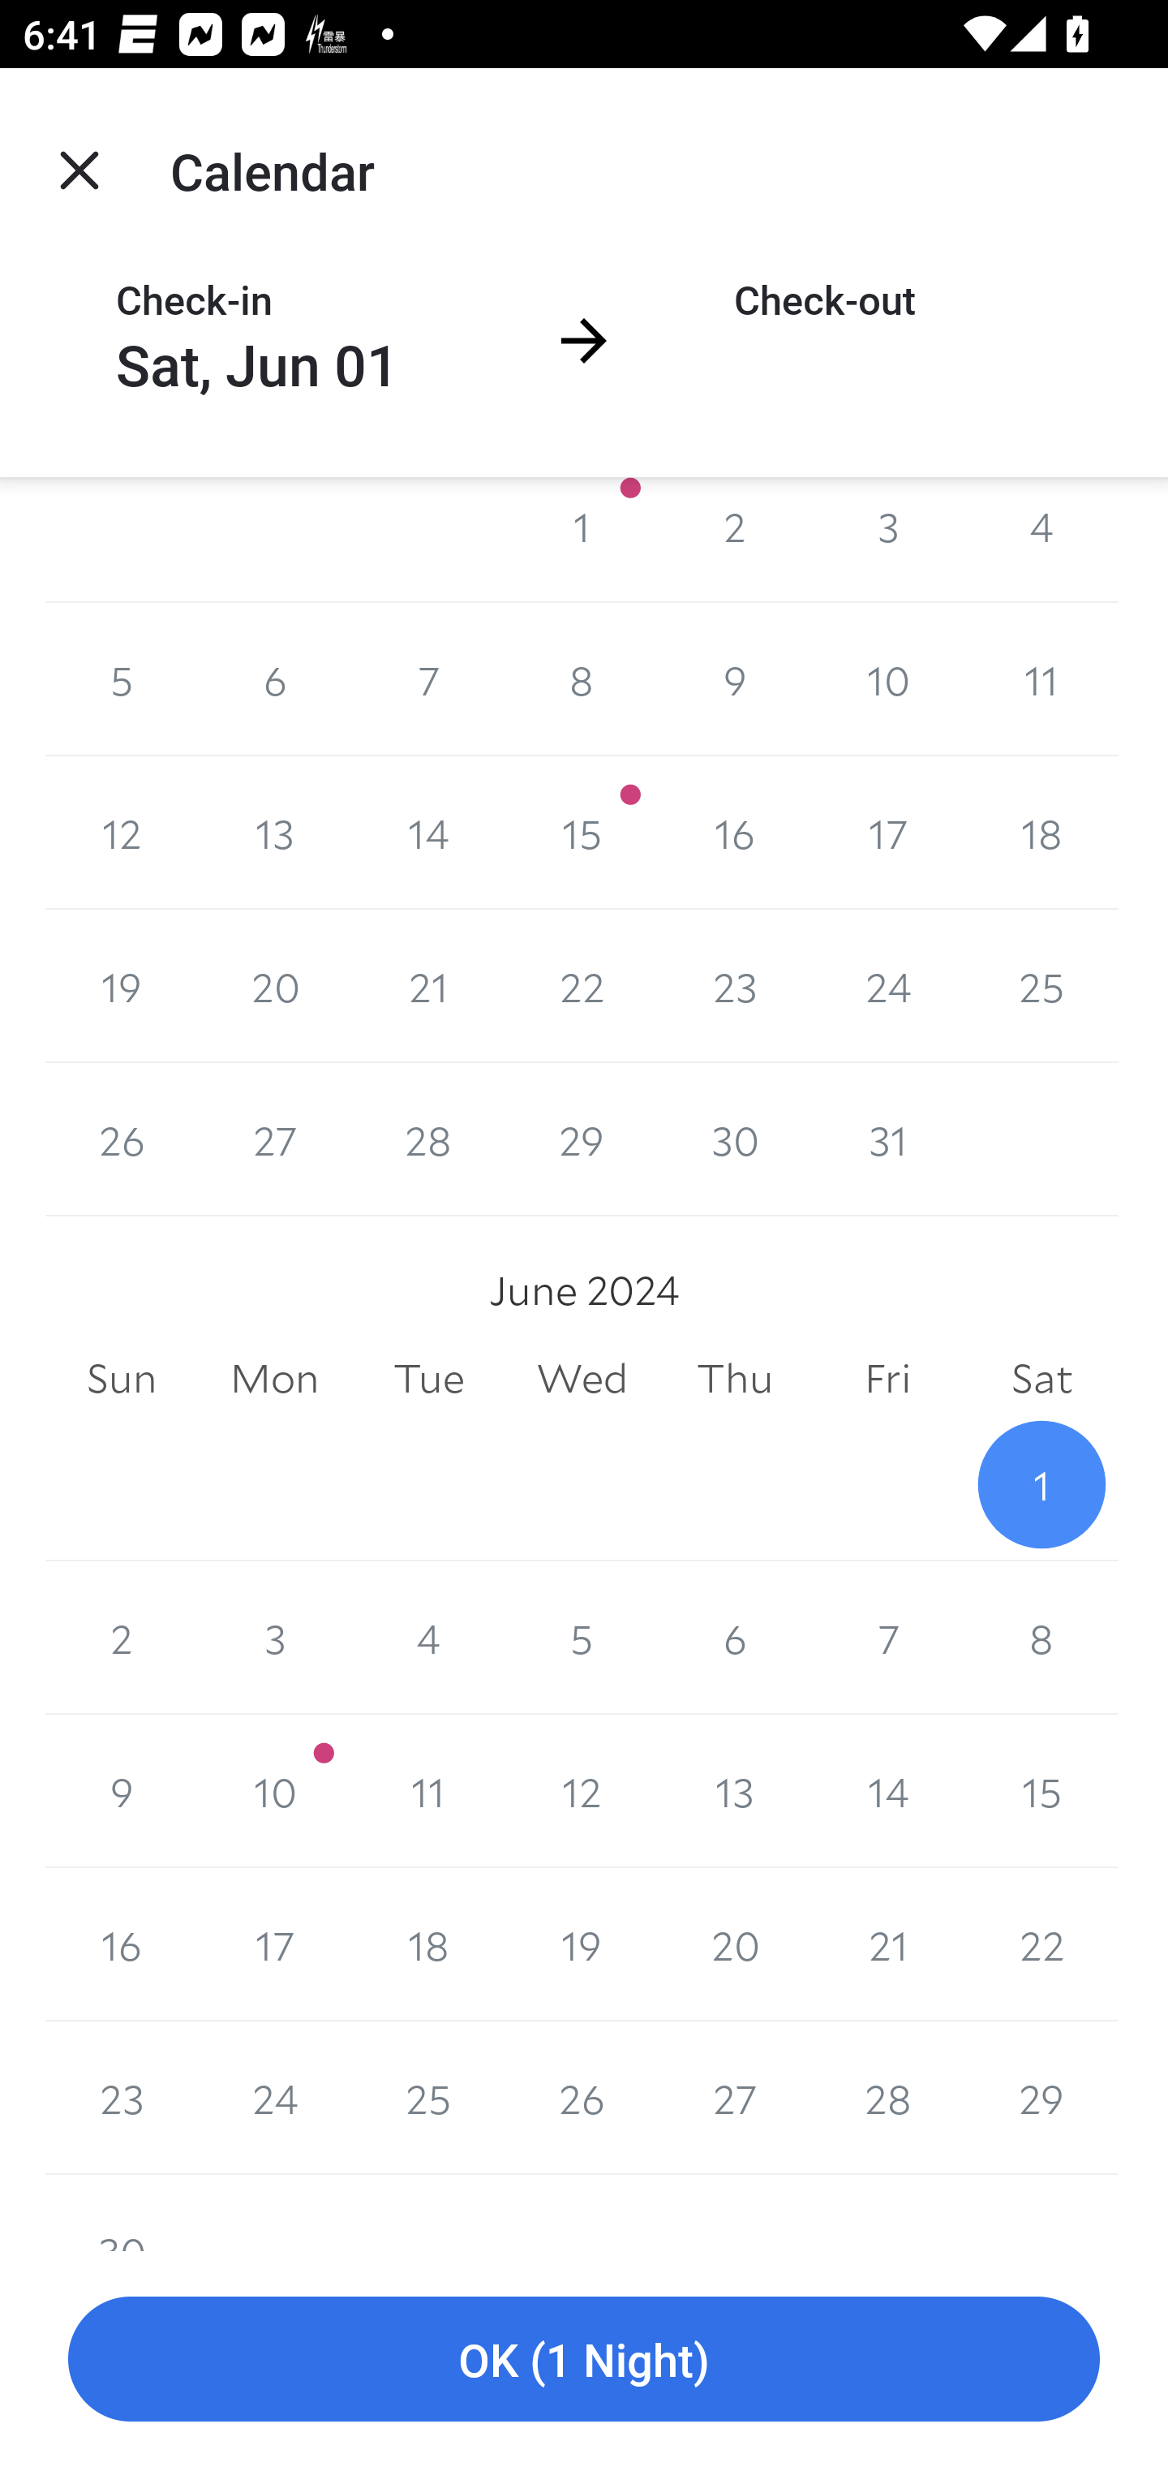 Image resolution: width=1168 pixels, height=2467 pixels. Describe the element at coordinates (735, 833) in the screenshot. I see `16 16 May 2024` at that location.